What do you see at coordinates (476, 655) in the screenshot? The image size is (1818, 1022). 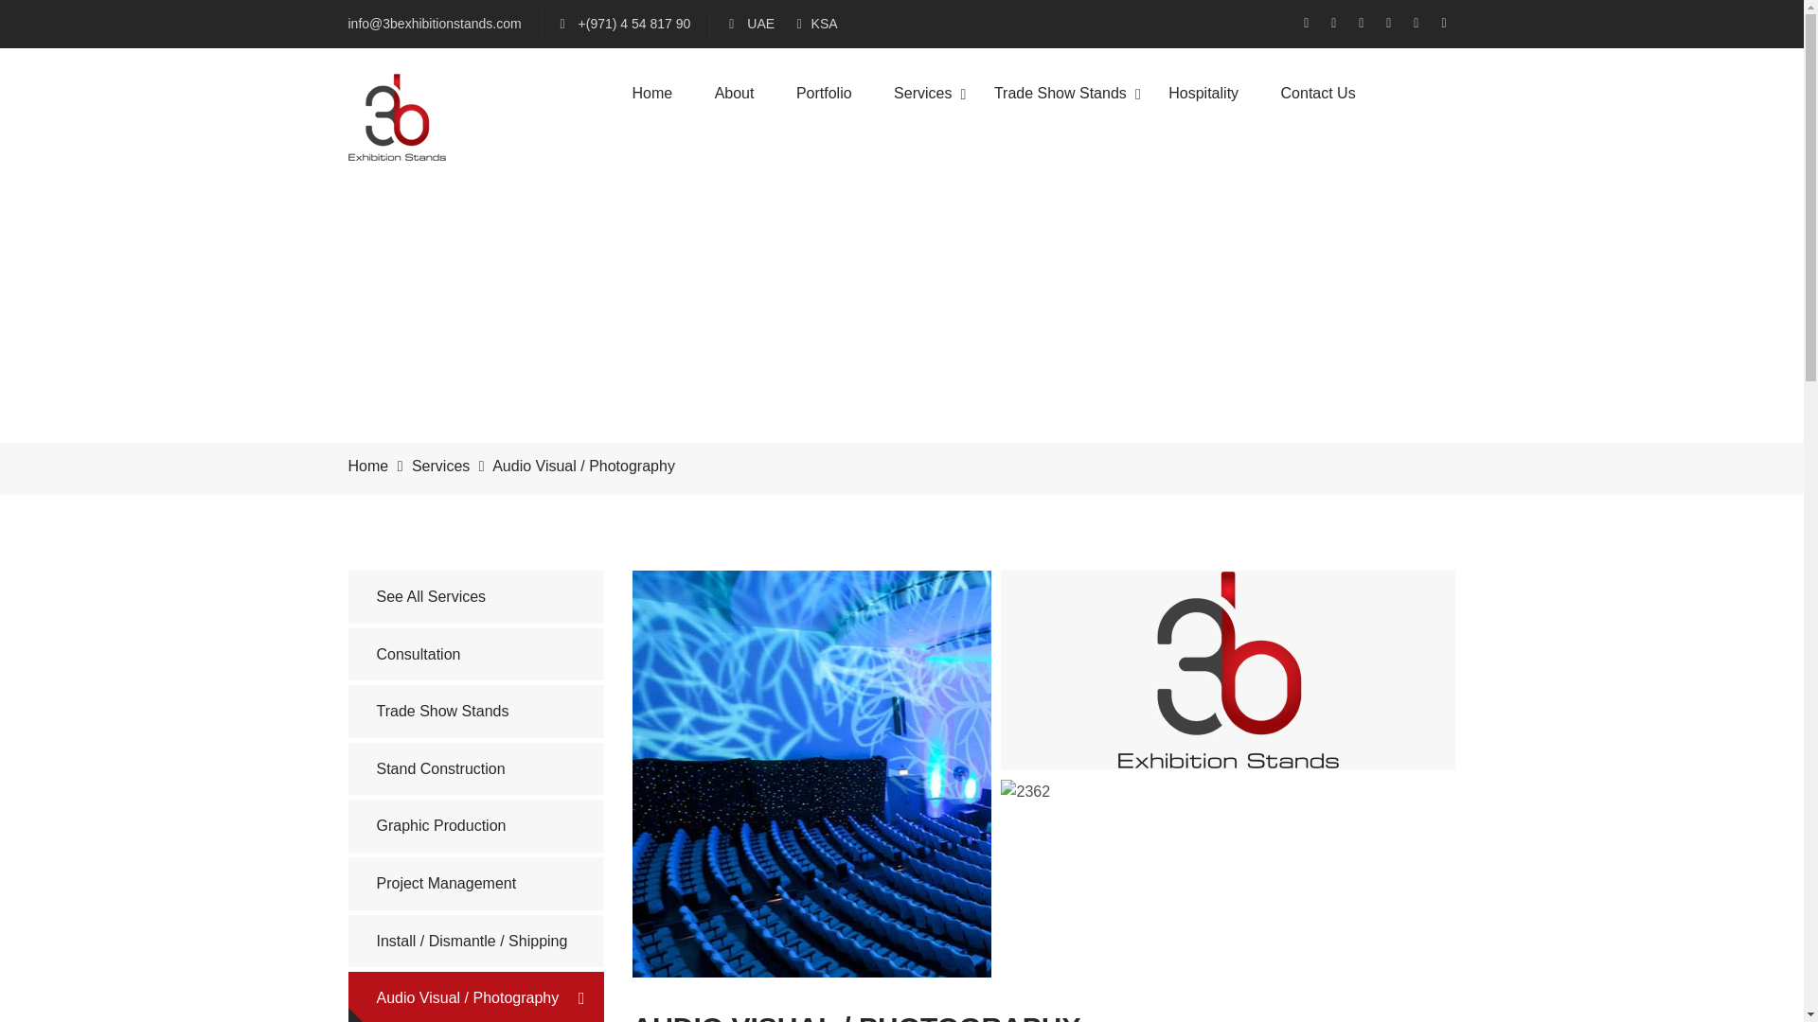 I see `Consultation` at bounding box center [476, 655].